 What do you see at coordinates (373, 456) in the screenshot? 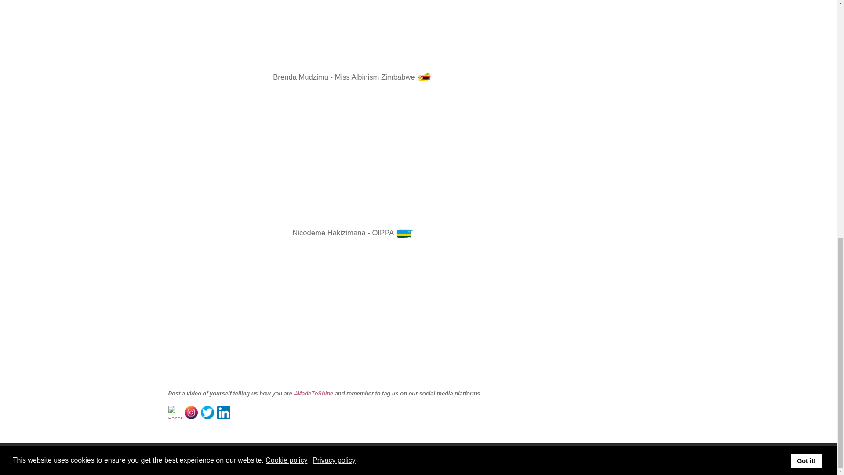
I see `University of Pretoria` at bounding box center [373, 456].